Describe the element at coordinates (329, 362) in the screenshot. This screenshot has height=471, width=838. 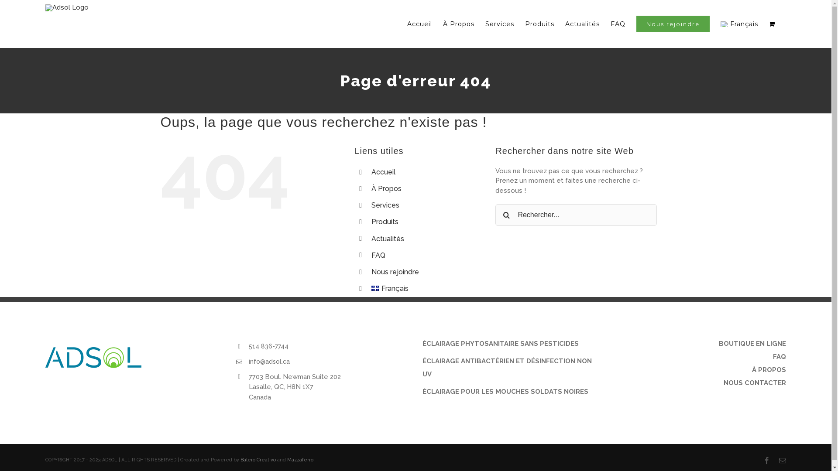
I see `info@adsol.ca` at that location.